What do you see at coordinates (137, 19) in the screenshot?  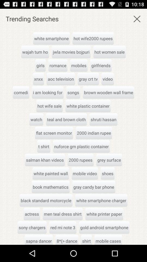 I see `exit` at bounding box center [137, 19].